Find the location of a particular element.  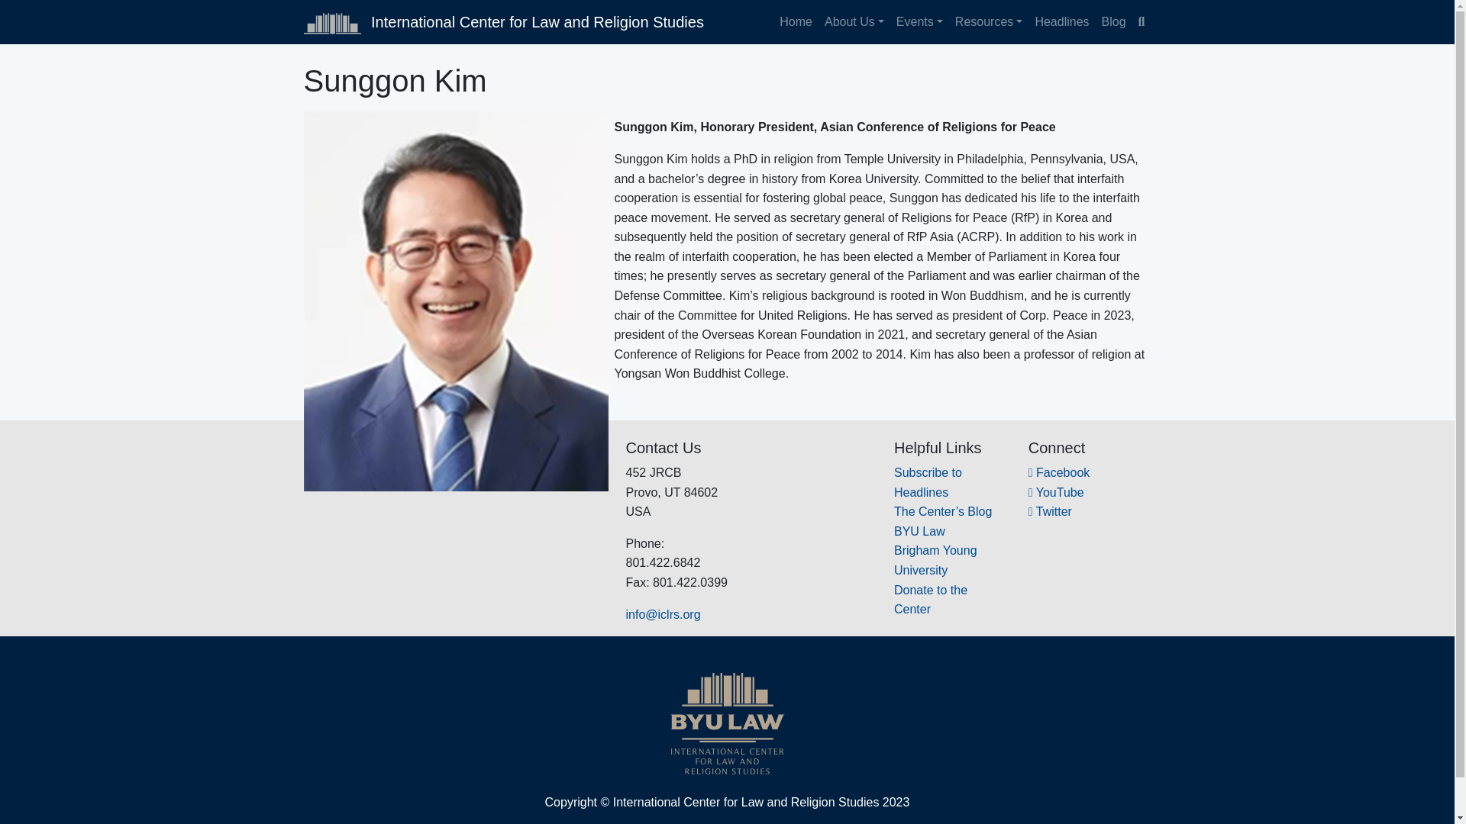

Events is located at coordinates (919, 21).